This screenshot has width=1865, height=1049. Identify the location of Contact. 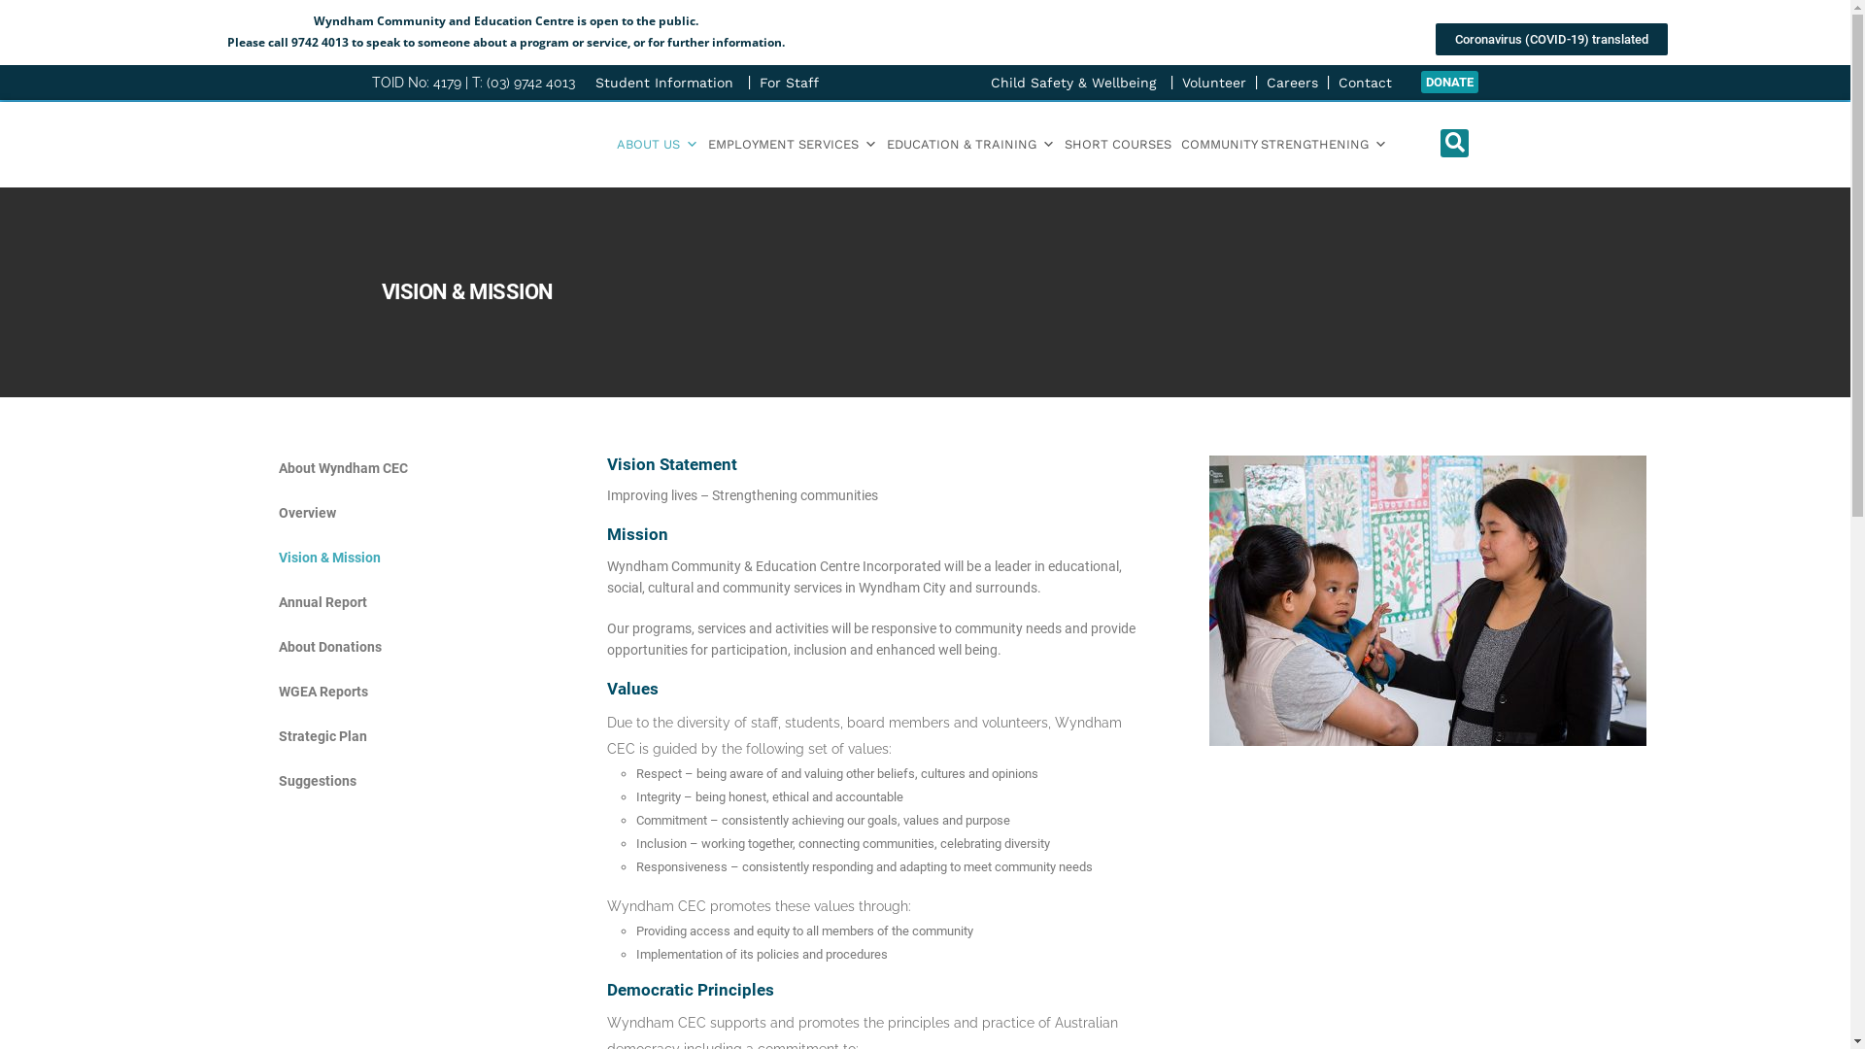
(1366, 82).